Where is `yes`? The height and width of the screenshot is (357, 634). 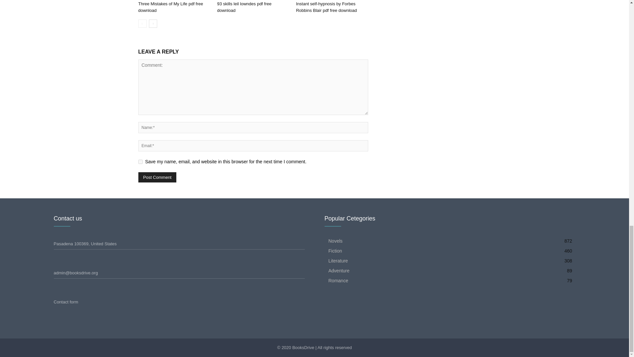
yes is located at coordinates (140, 161).